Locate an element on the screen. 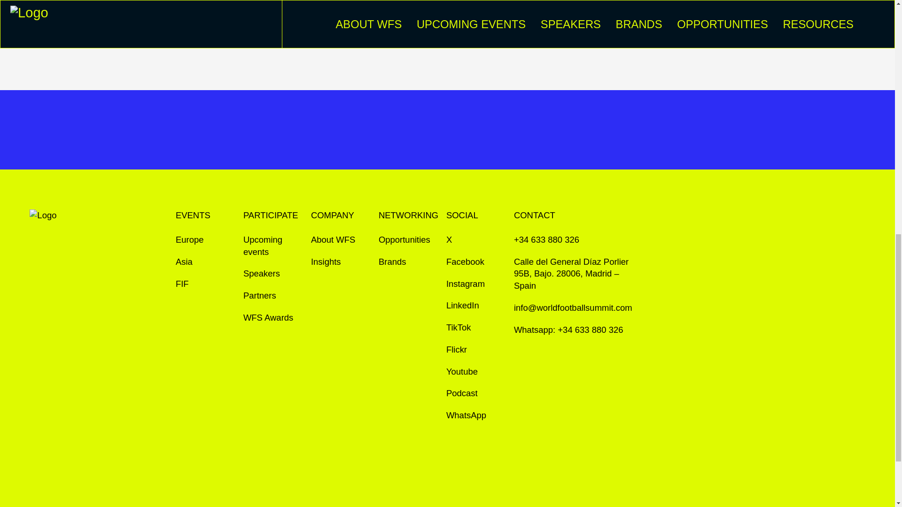 The height and width of the screenshot is (507, 902). Flickr is located at coordinates (457, 350).